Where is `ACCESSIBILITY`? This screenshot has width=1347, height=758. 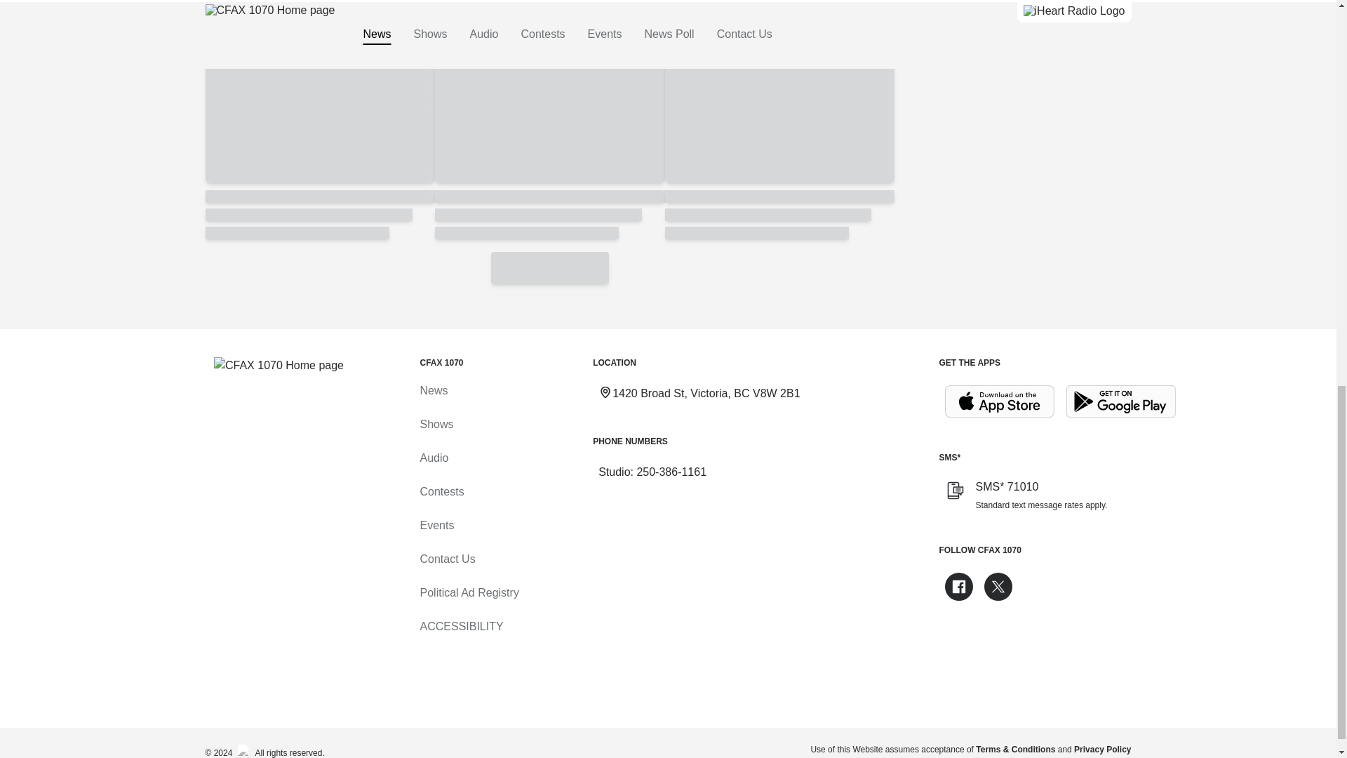
ACCESSIBILITY is located at coordinates (460, 626).